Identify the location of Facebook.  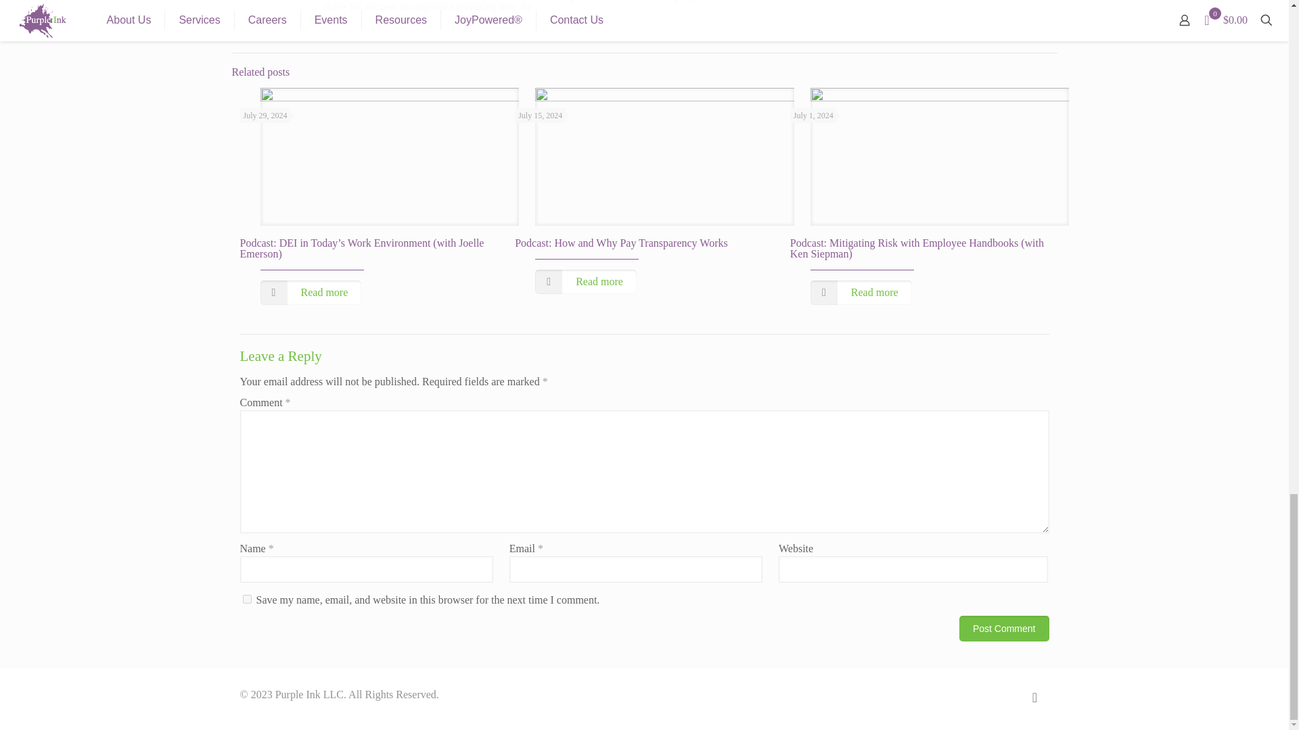
(974, 694).